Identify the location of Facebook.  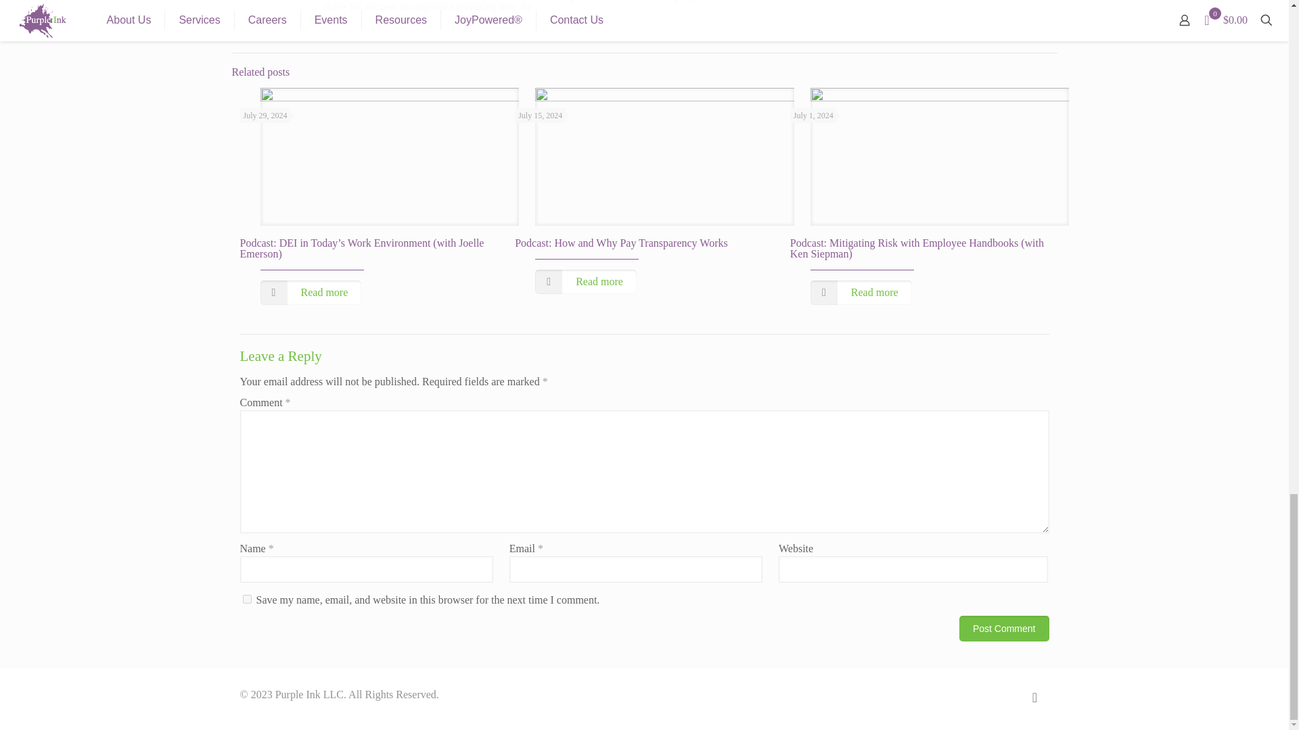
(974, 694).